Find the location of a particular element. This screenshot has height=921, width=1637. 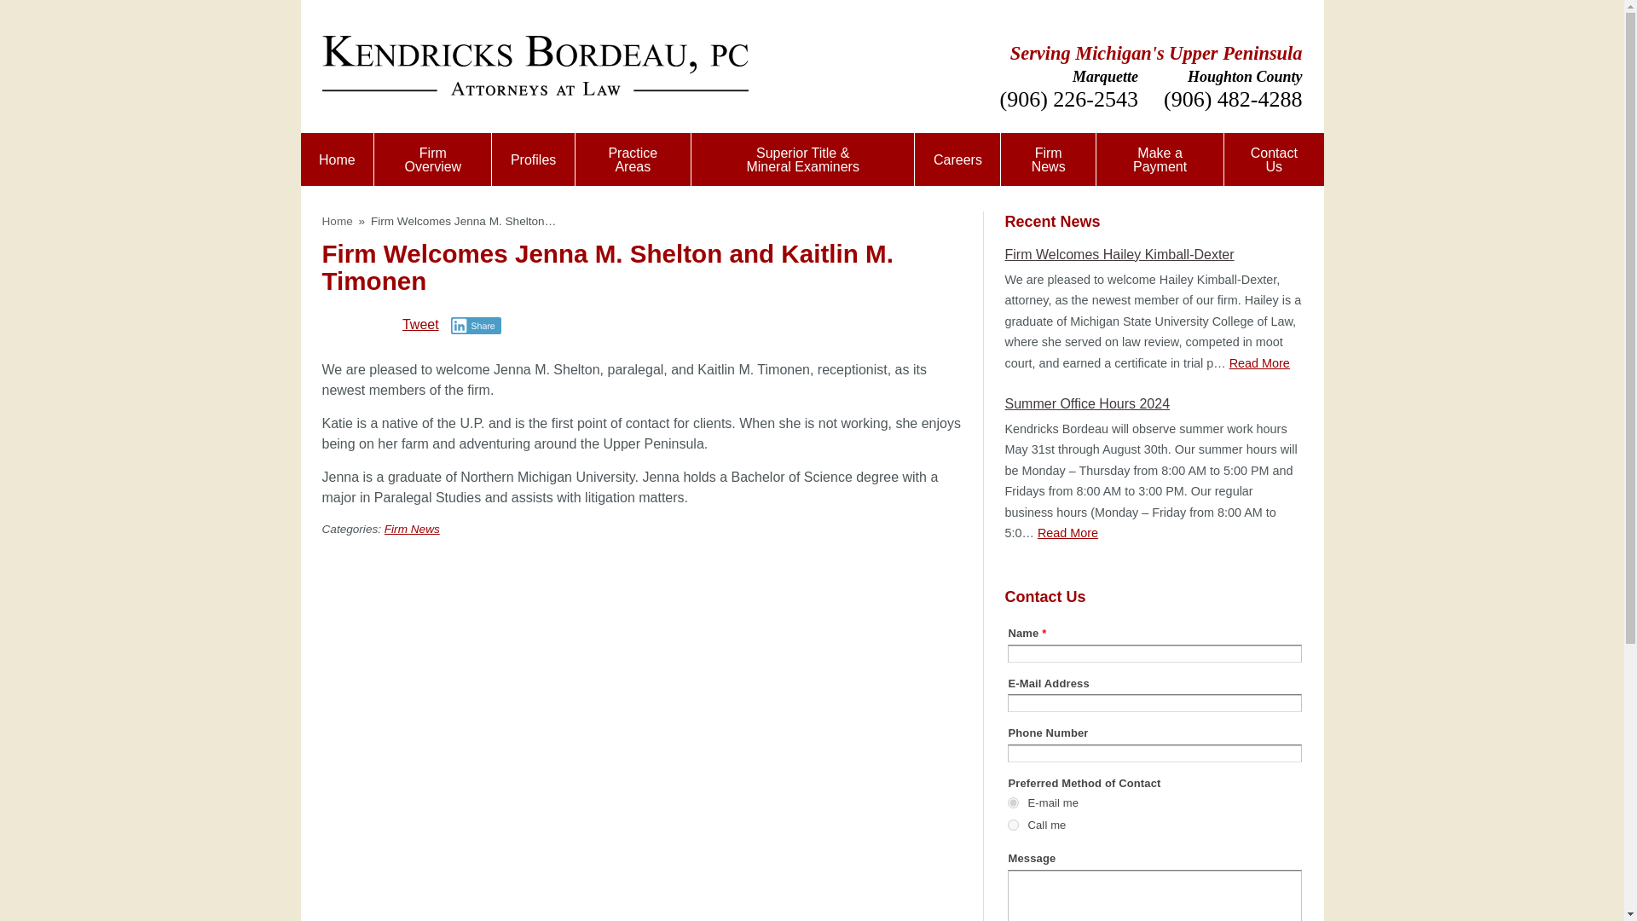

Read more about Summer Office Hours 2024 is located at coordinates (1087, 403).